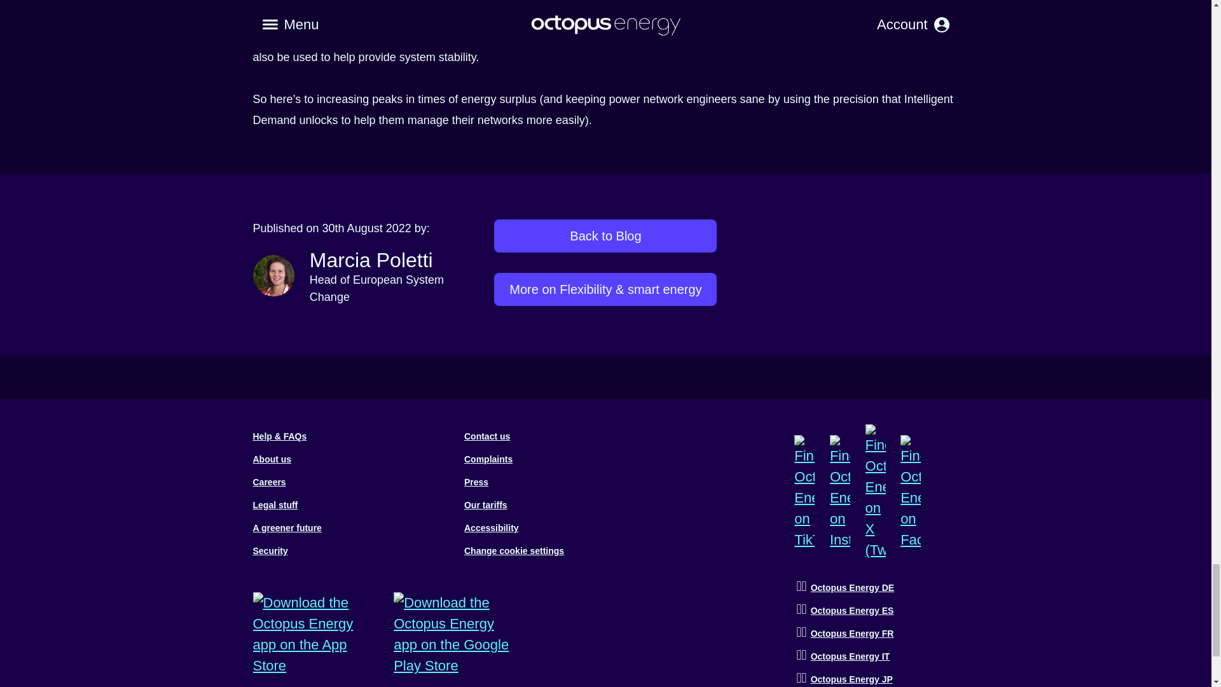 The image size is (1221, 687). I want to click on Accessibility, so click(491, 528).